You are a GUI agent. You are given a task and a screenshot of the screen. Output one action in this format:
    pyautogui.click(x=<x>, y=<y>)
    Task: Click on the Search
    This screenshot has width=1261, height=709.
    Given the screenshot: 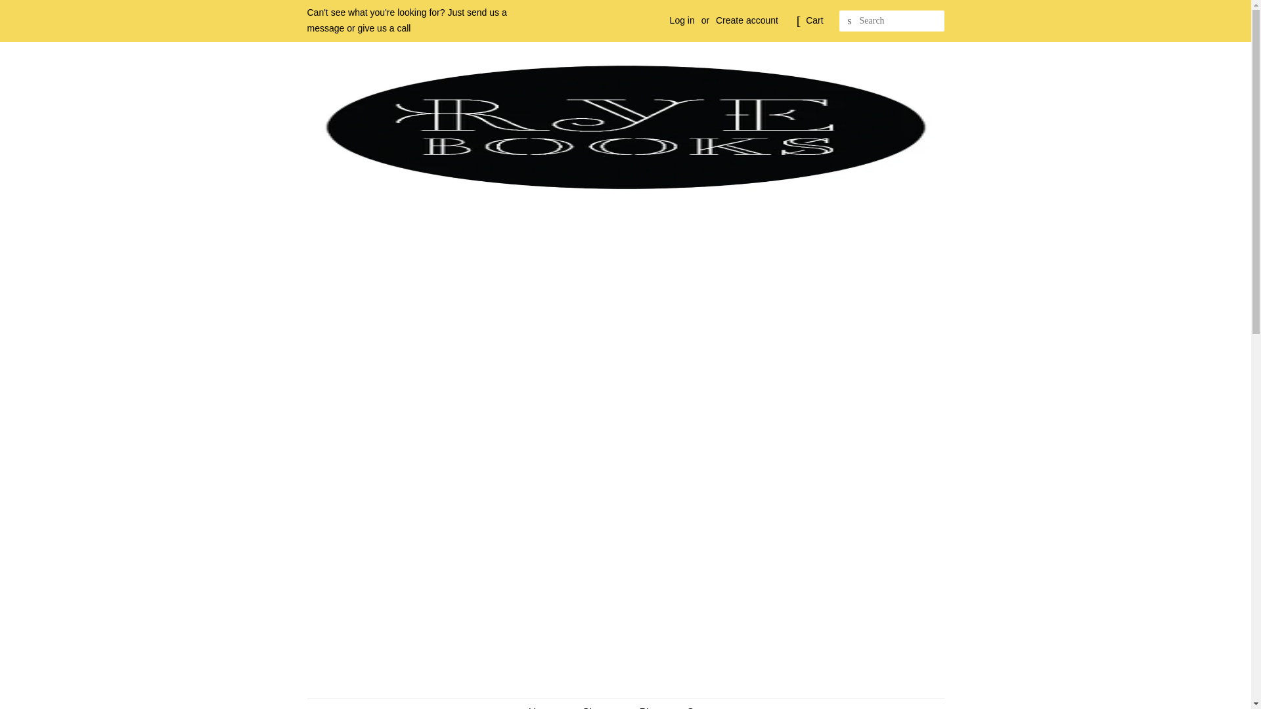 What is the action you would take?
    pyautogui.click(x=850, y=21)
    